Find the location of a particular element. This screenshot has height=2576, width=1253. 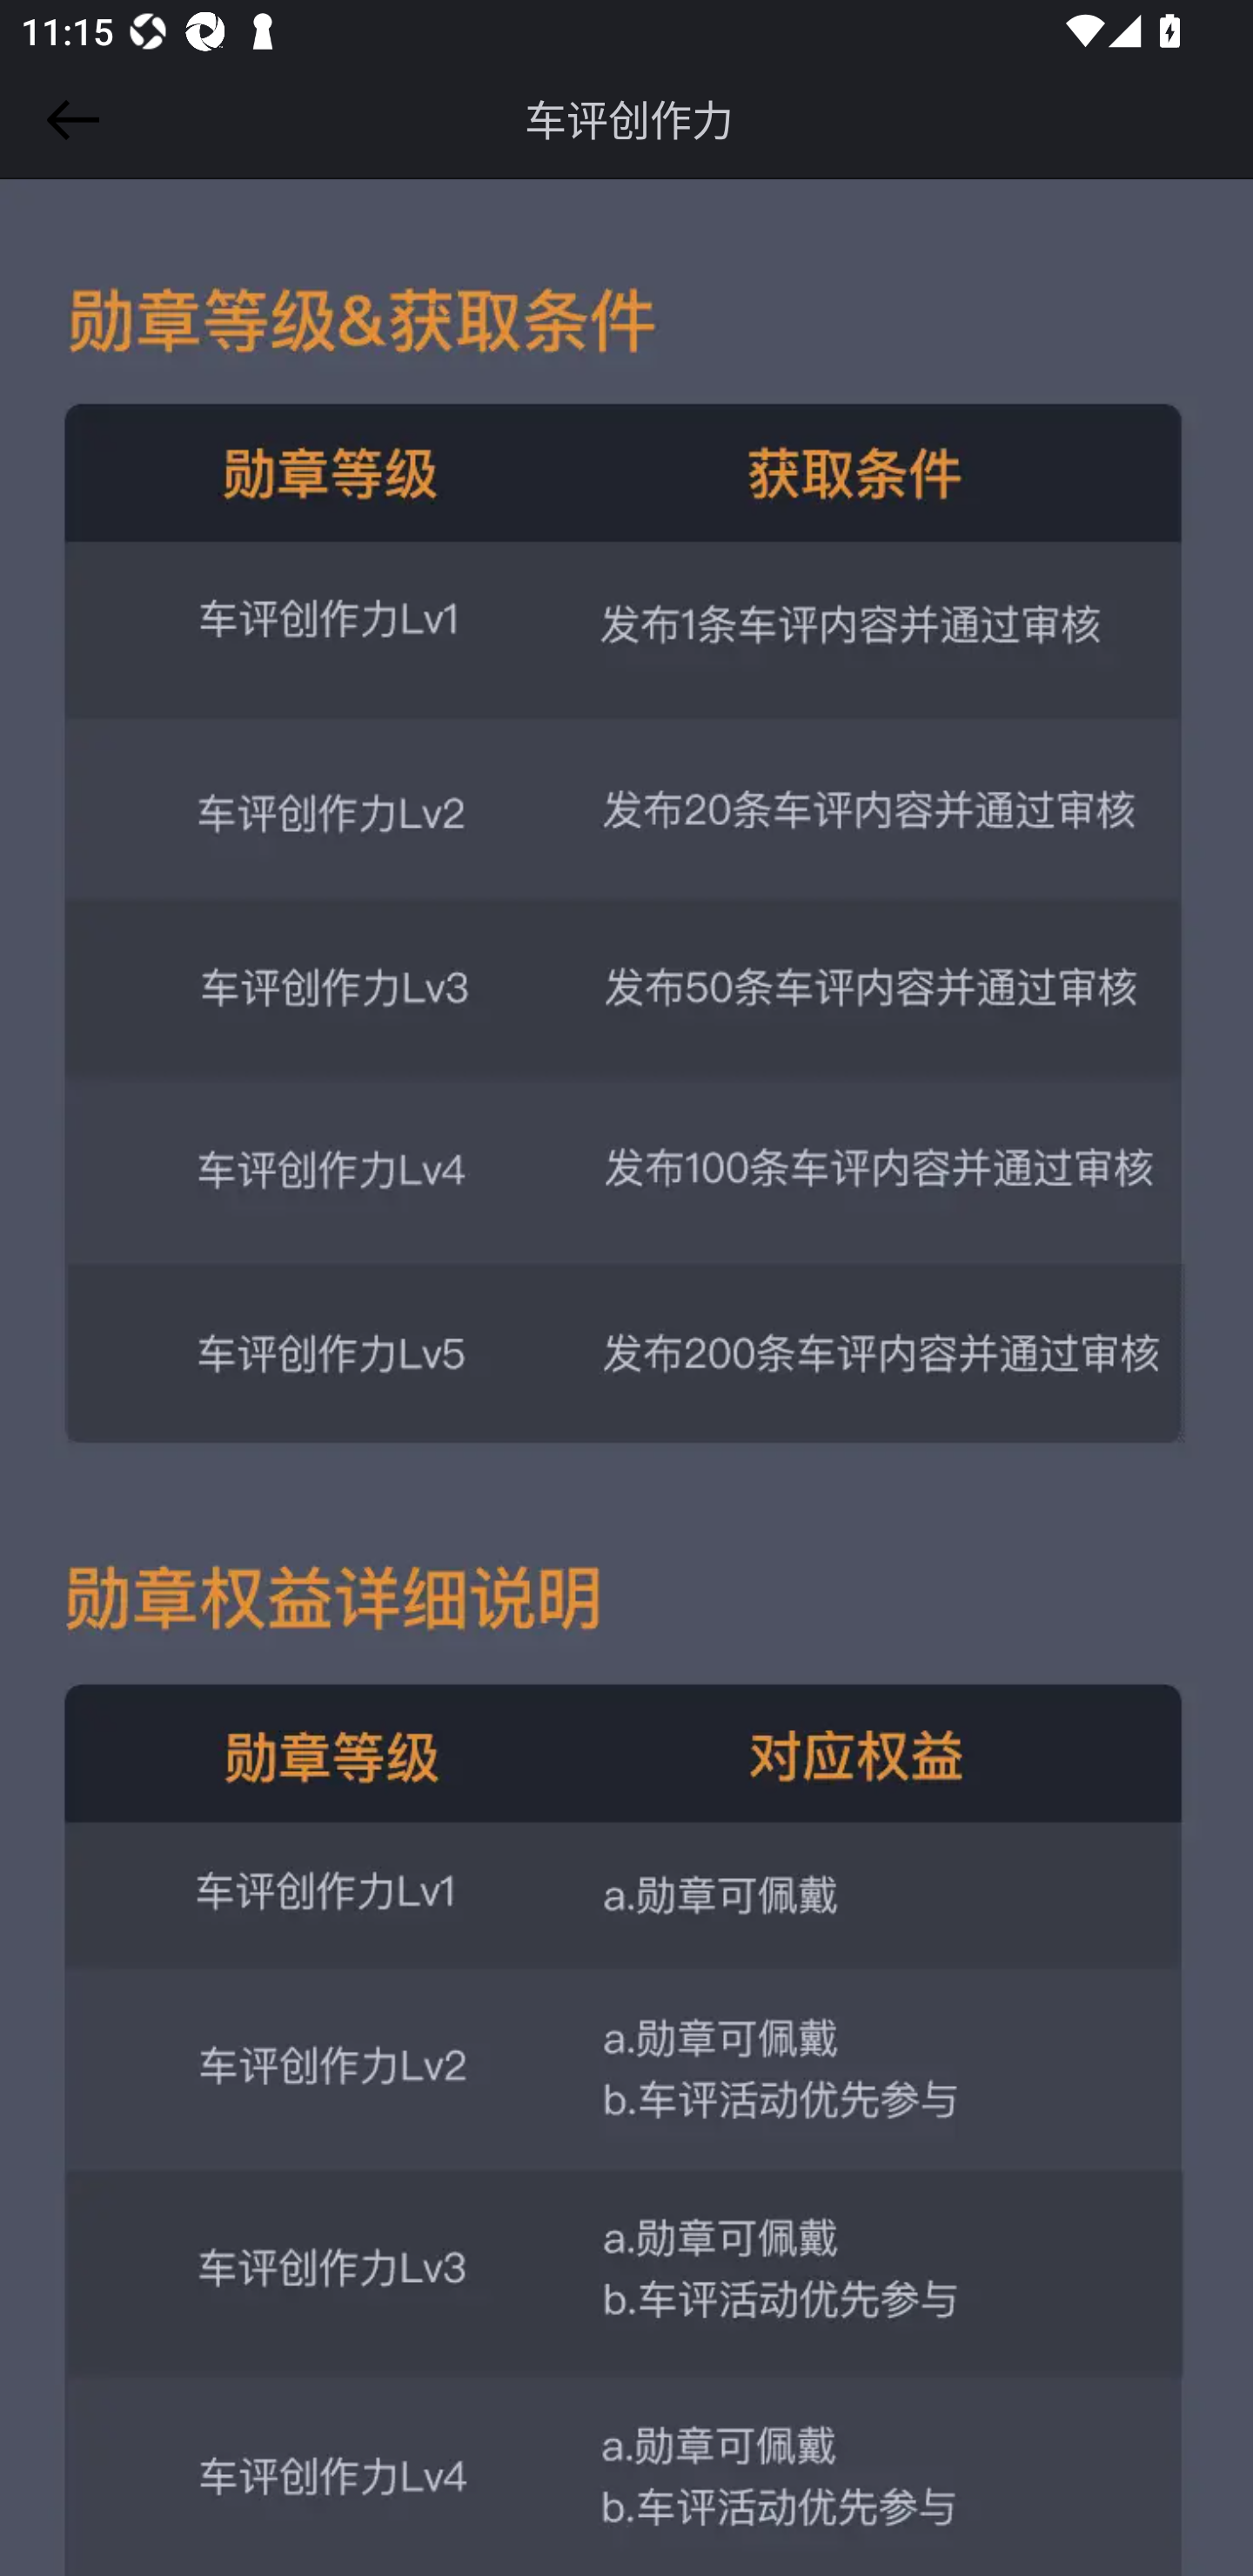

 is located at coordinates (68, 120).